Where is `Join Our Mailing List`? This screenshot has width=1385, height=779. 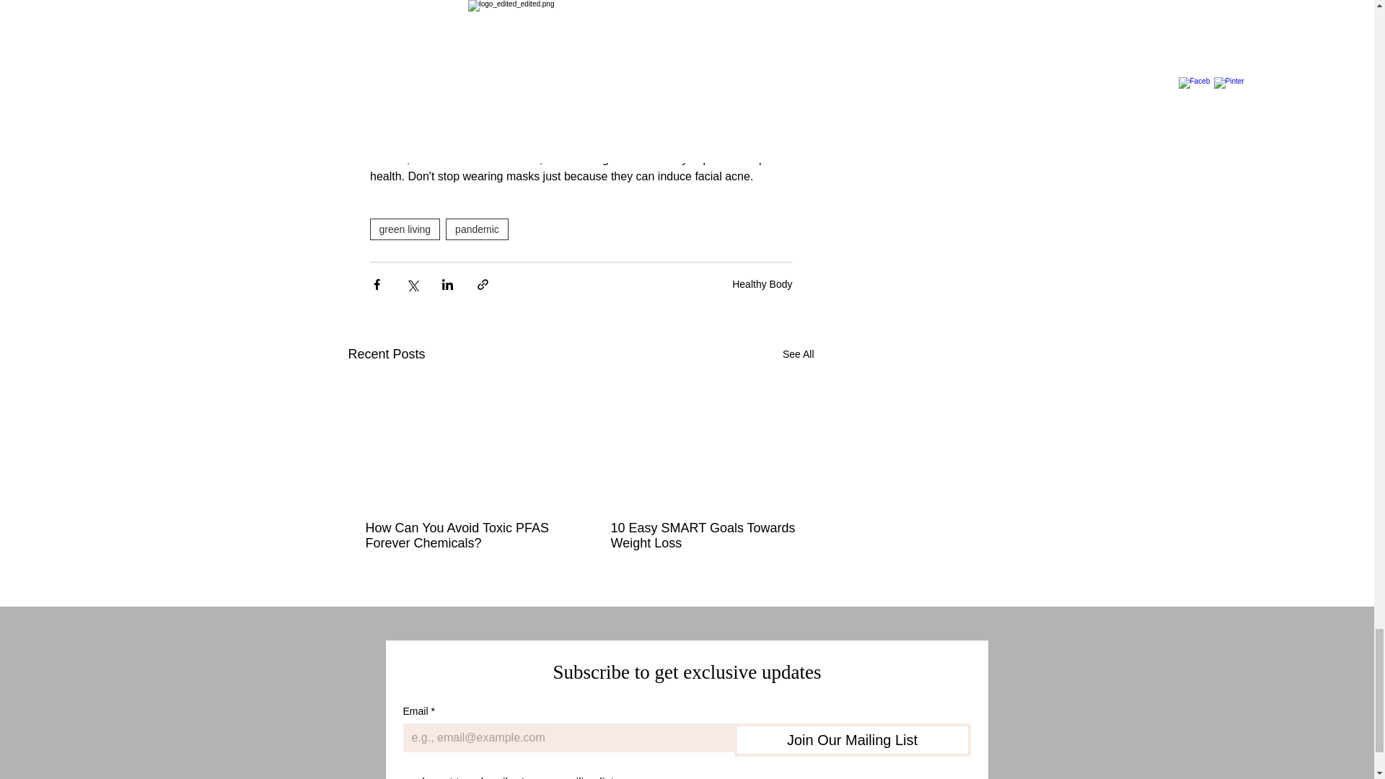
Join Our Mailing List is located at coordinates (852, 739).